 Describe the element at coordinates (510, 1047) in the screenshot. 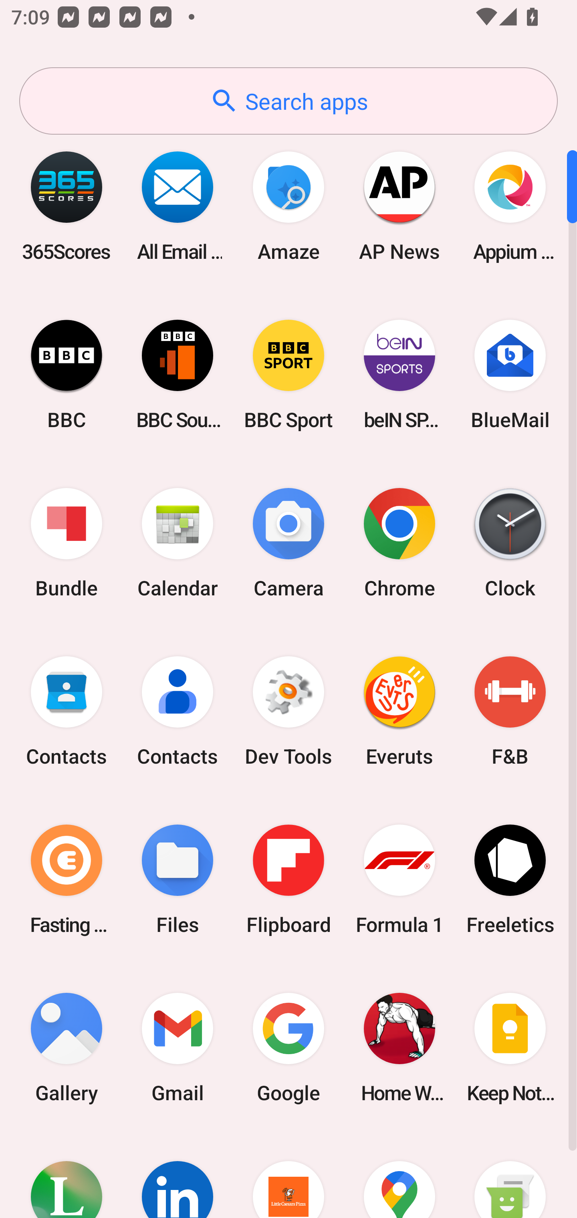

I see `Keep Notes` at that location.